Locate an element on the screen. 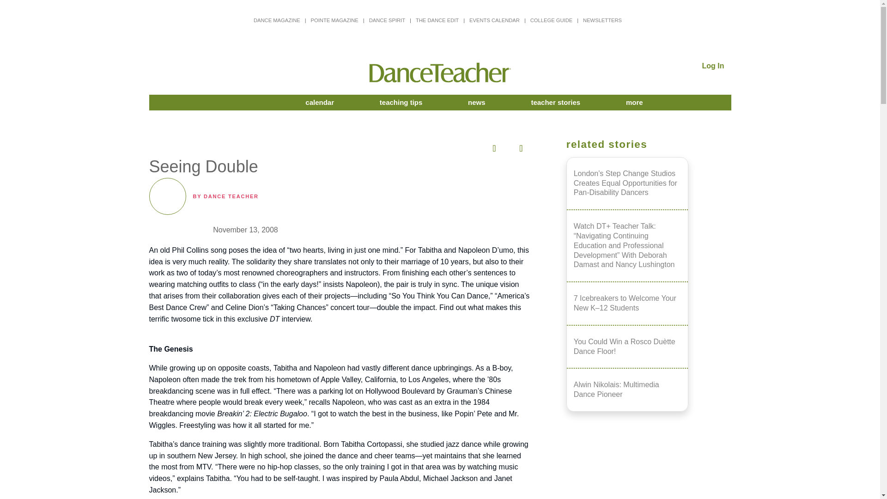  Log In is located at coordinates (713, 66).